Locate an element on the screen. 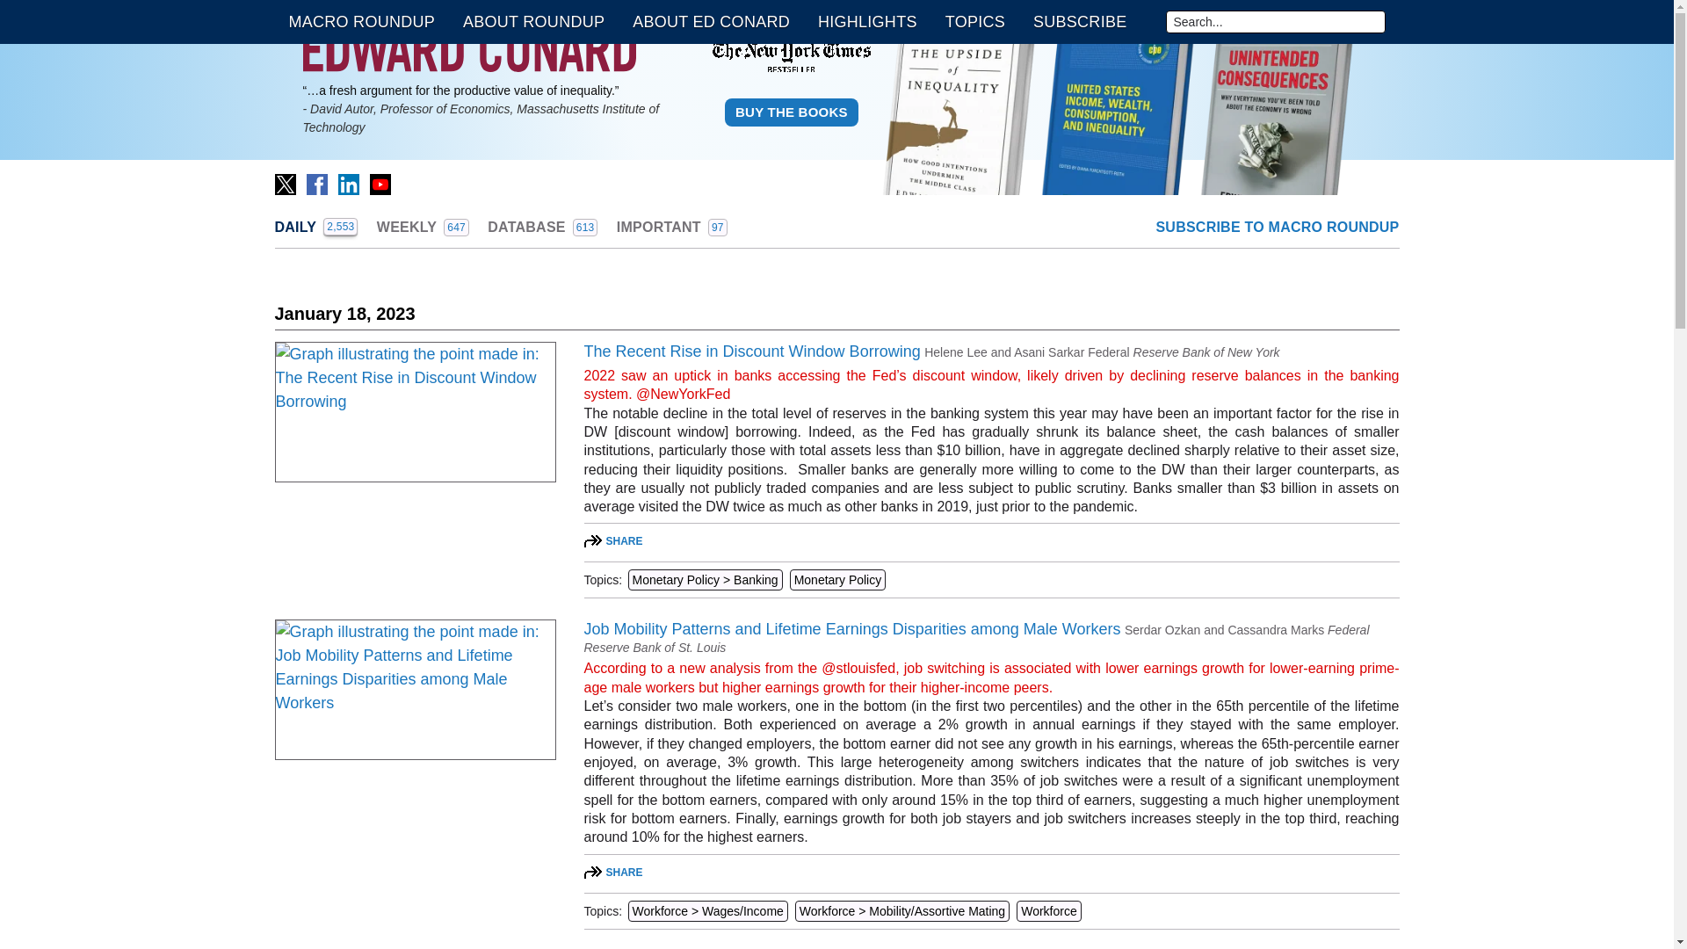 The width and height of the screenshot is (1687, 949). Edward Conard is located at coordinates (468, 50).